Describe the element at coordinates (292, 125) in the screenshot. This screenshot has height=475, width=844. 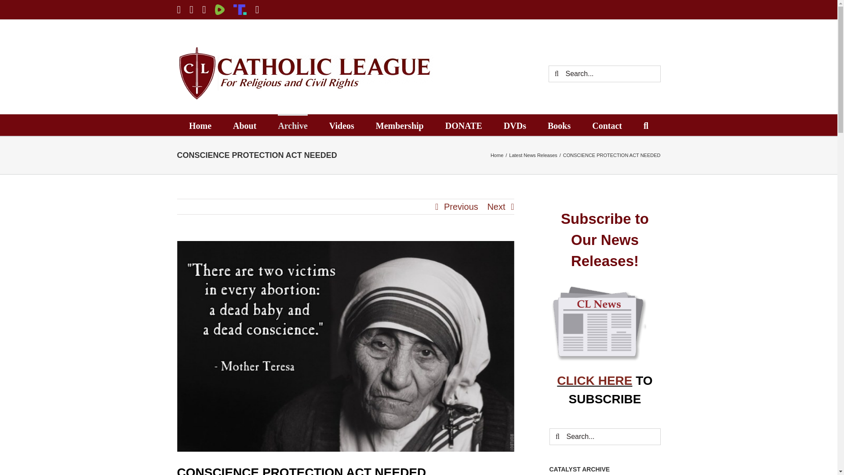
I see `Archive` at that location.